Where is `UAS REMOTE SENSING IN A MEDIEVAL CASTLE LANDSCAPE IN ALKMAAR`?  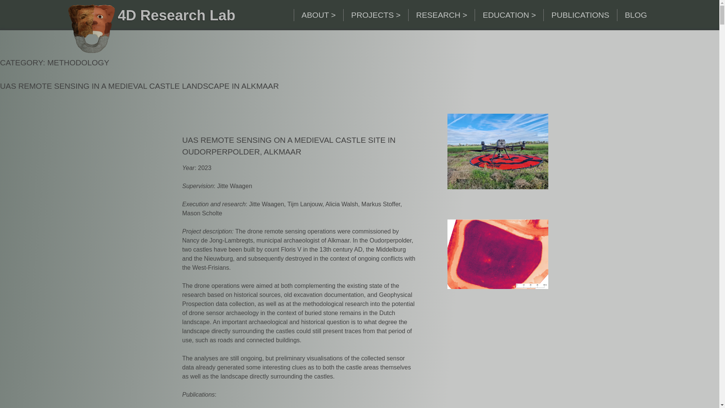
UAS REMOTE SENSING IN A MEDIEVAL CASTLE LANDSCAPE IN ALKMAAR is located at coordinates (140, 86).